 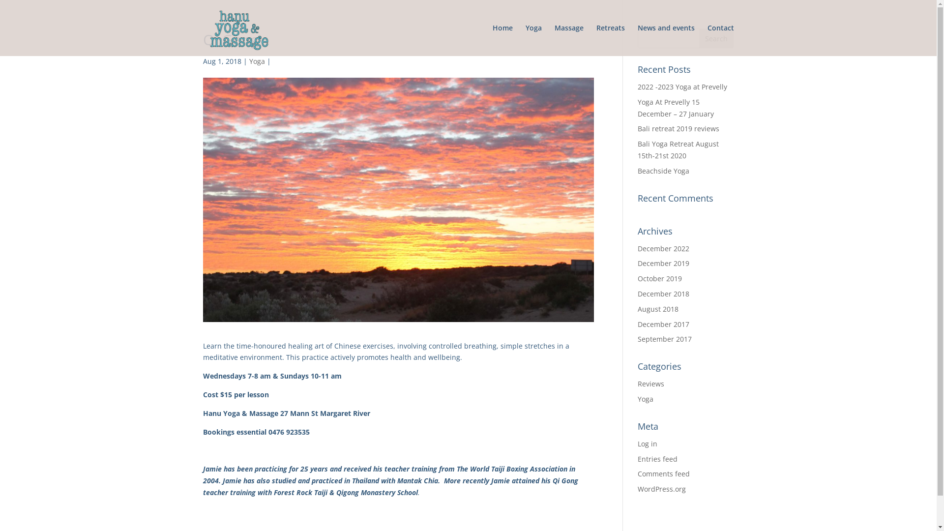 What do you see at coordinates (664, 324) in the screenshot?
I see `December 2017` at bounding box center [664, 324].